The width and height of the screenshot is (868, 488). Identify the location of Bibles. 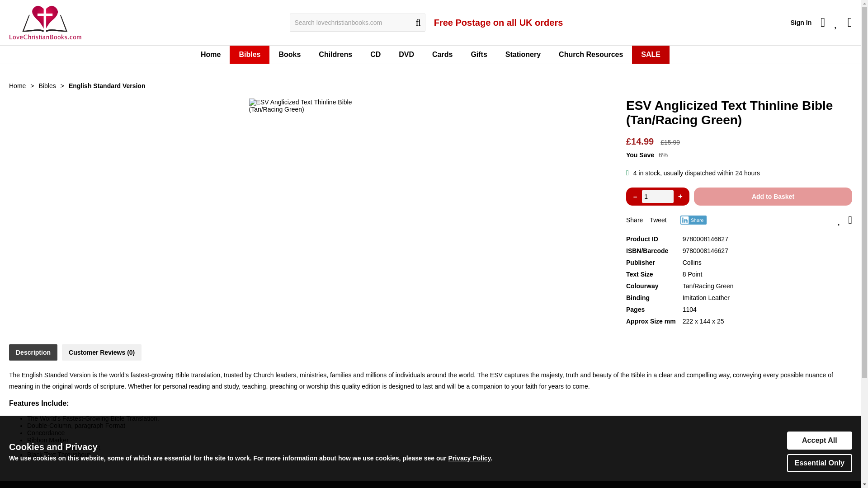
(250, 55).